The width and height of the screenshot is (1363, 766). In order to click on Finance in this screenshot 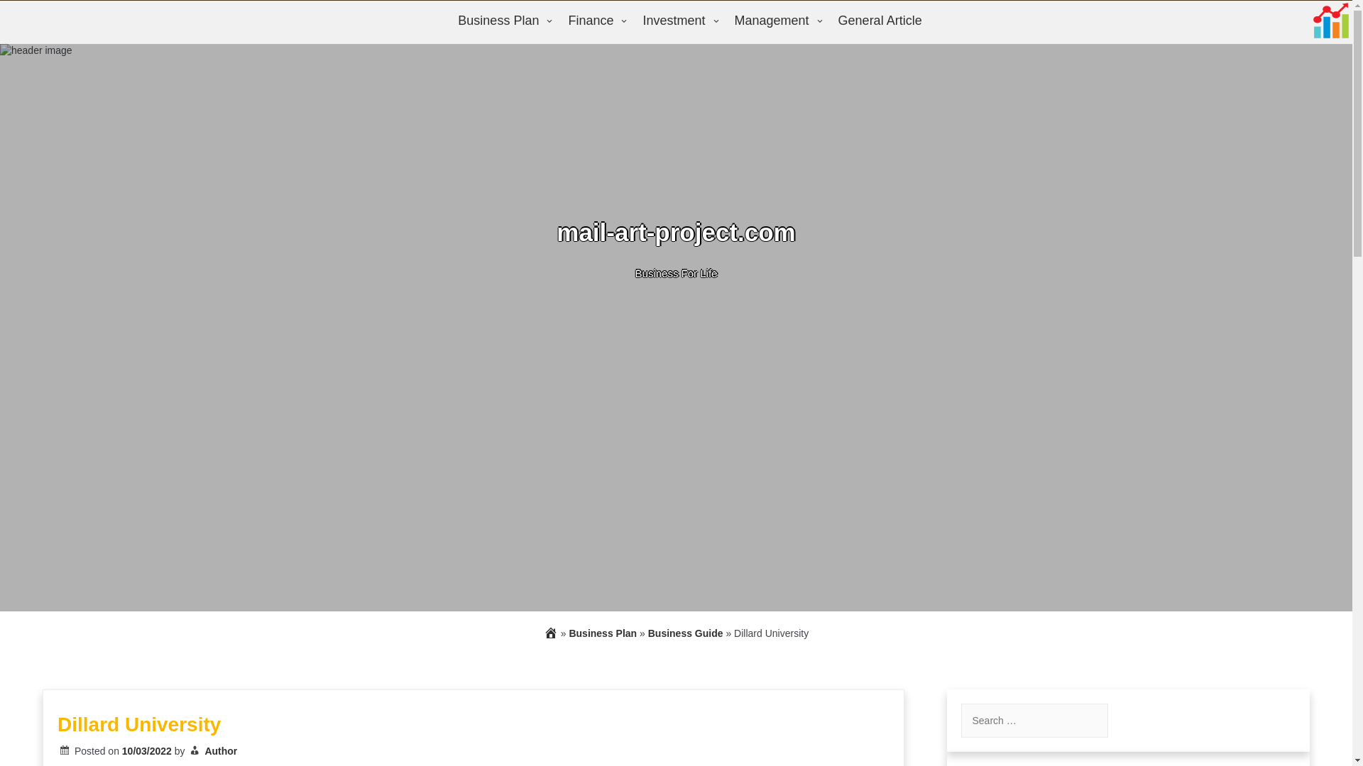, I will do `click(595, 21)`.